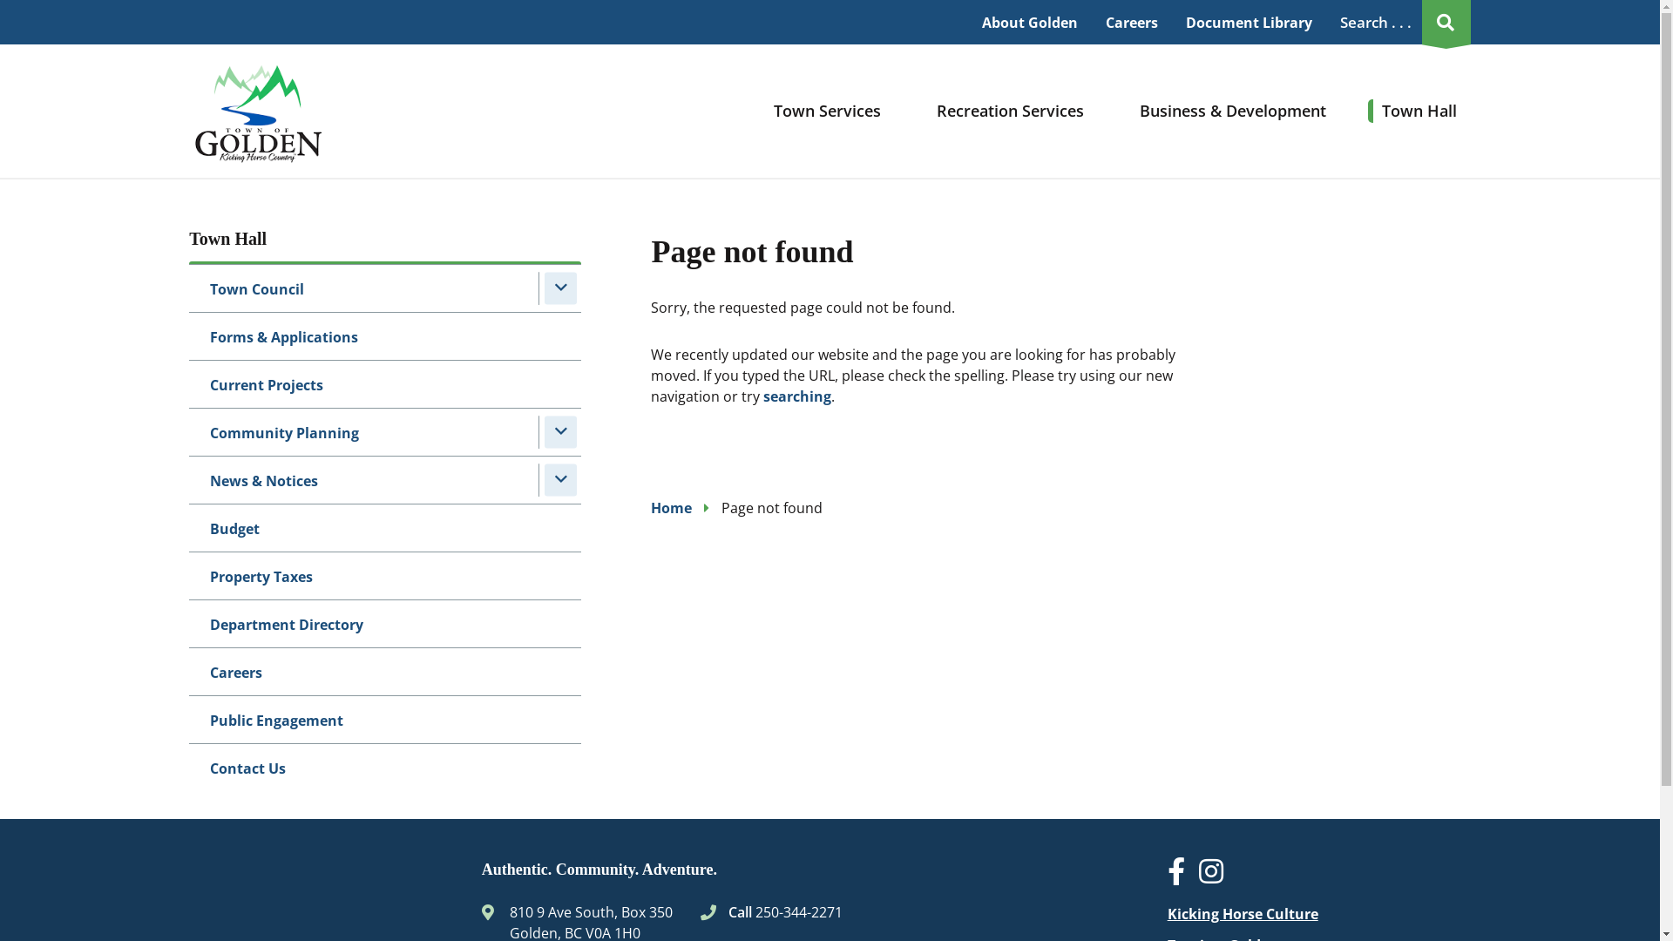 The image size is (1673, 941). I want to click on Contact Us, so click(385, 768).